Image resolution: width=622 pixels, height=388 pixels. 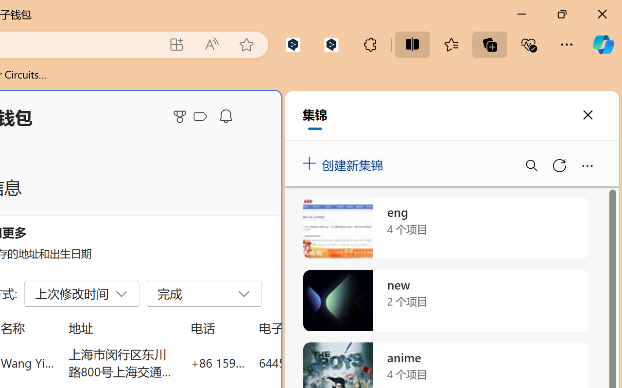 I want to click on +86 159 0032 4640, so click(x=218, y=363).